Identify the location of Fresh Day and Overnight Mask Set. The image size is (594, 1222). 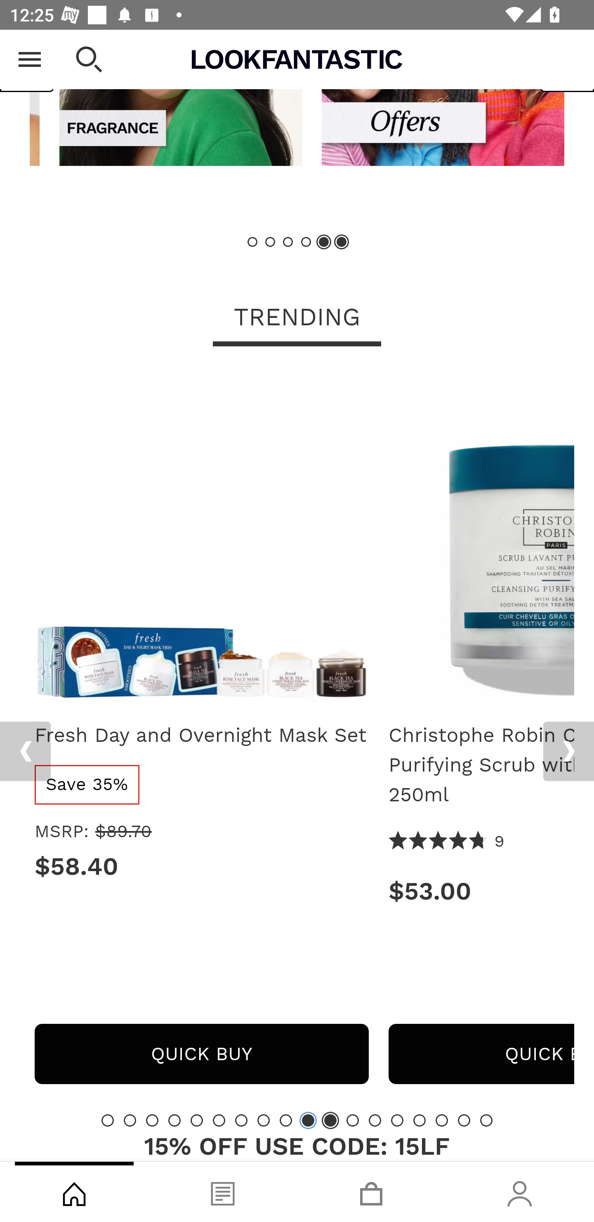
(201, 538).